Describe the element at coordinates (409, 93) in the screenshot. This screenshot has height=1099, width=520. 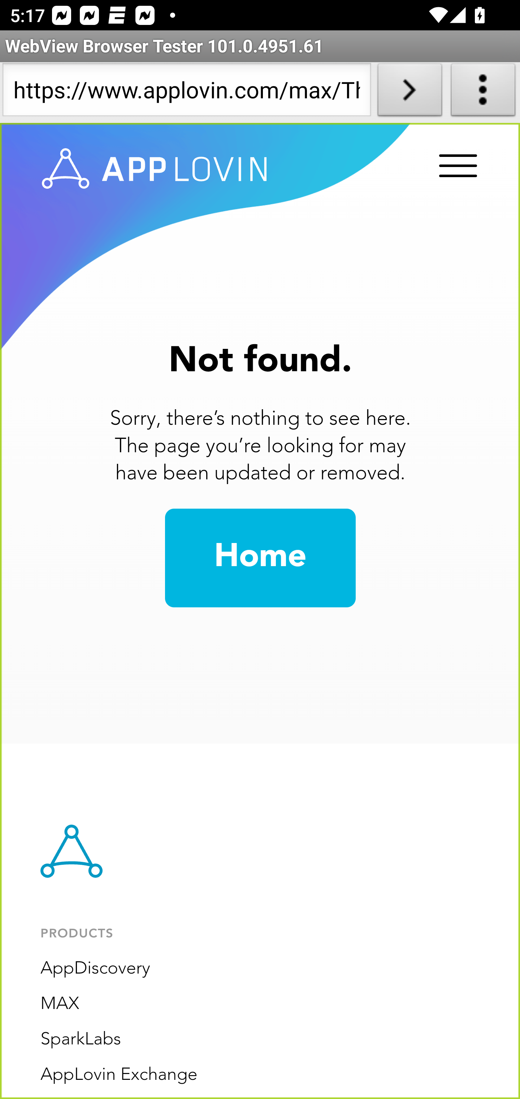
I see `Load URL` at that location.